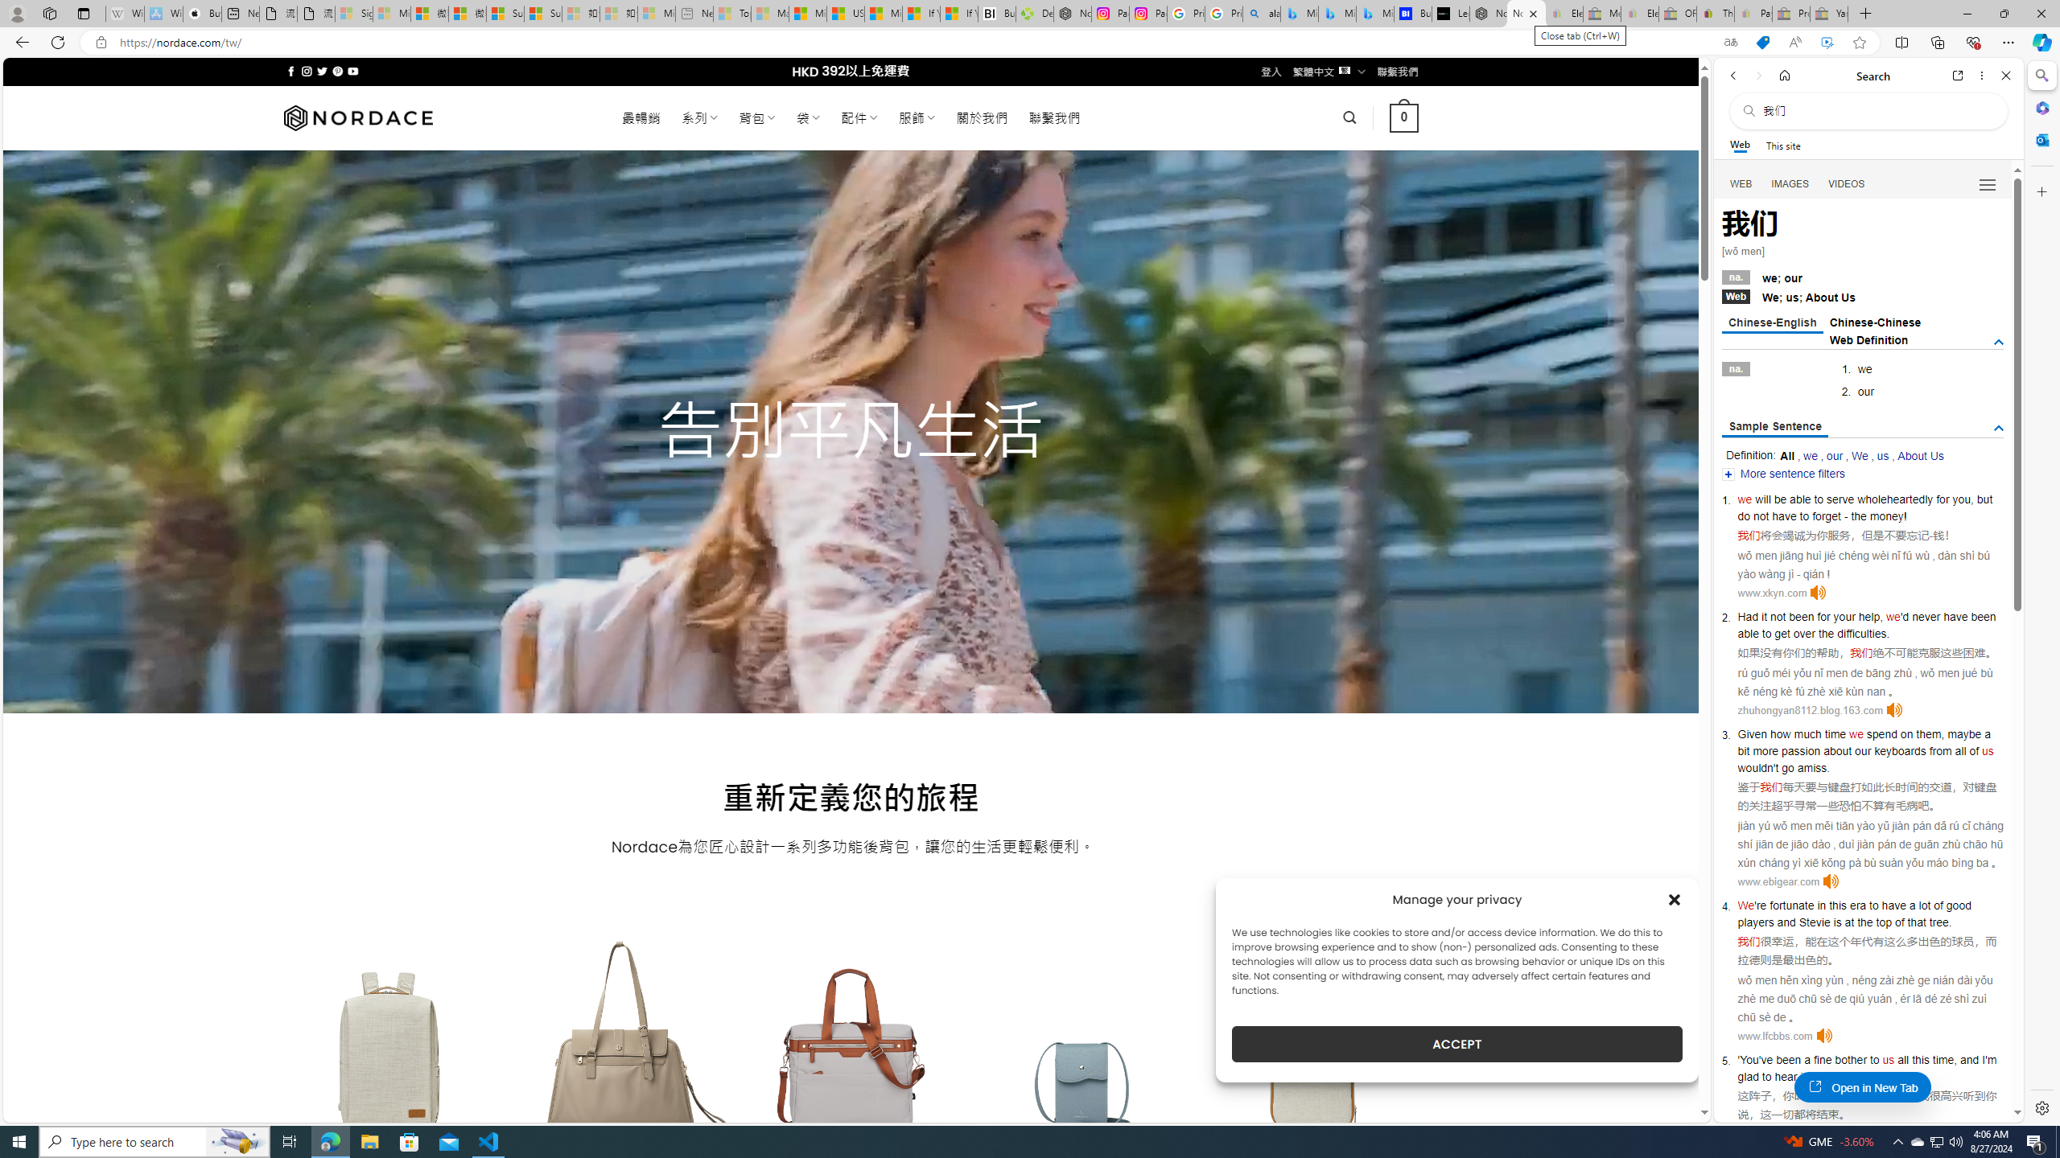  Describe the element at coordinates (1786, 1076) in the screenshot. I see `hear` at that location.